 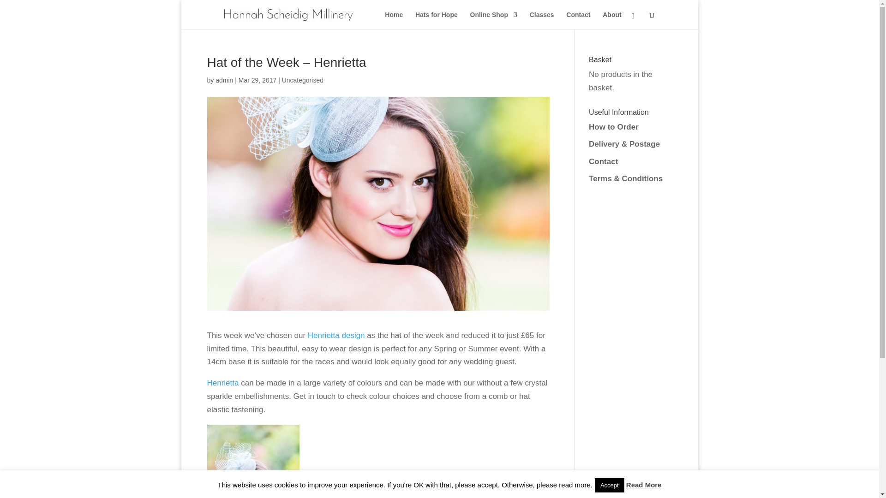 What do you see at coordinates (611, 20) in the screenshot?
I see `About` at bounding box center [611, 20].